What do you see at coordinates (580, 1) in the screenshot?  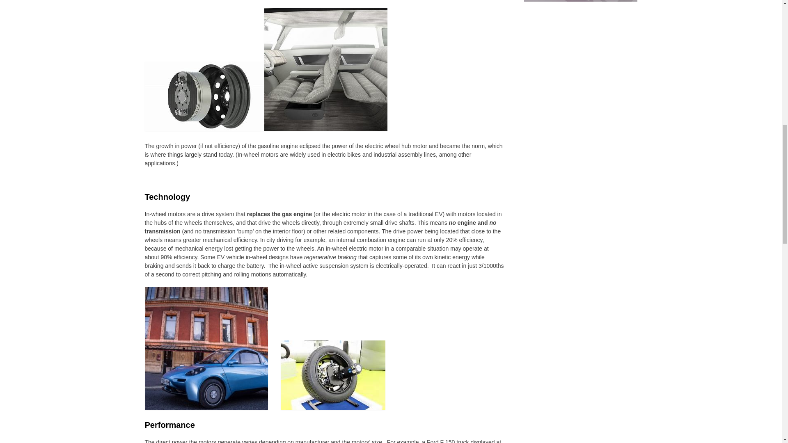 I see `SMW Wheels` at bounding box center [580, 1].